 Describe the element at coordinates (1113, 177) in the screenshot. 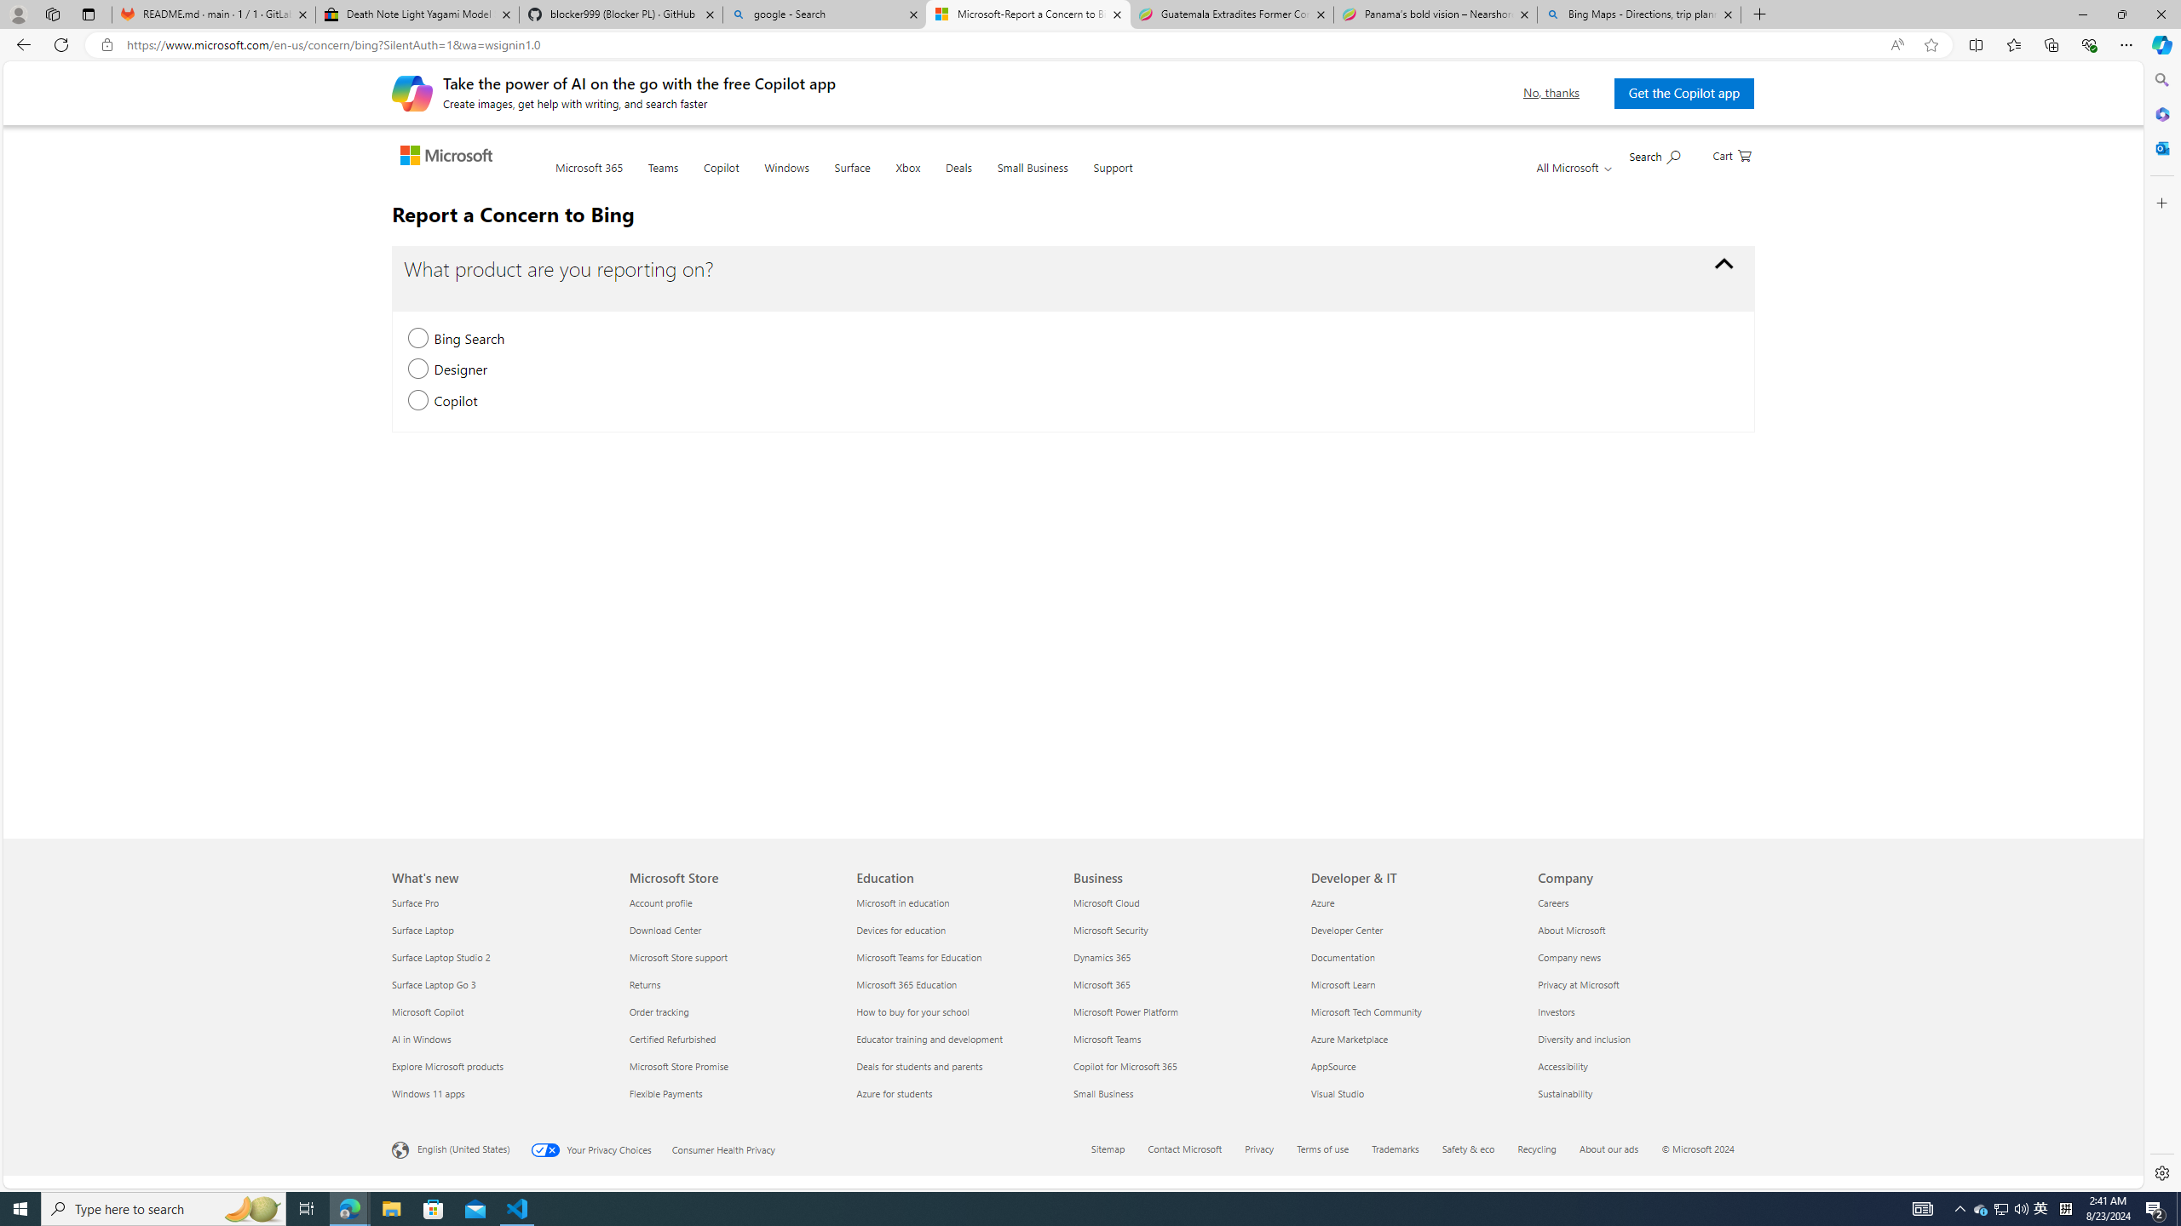

I see `Support` at that location.